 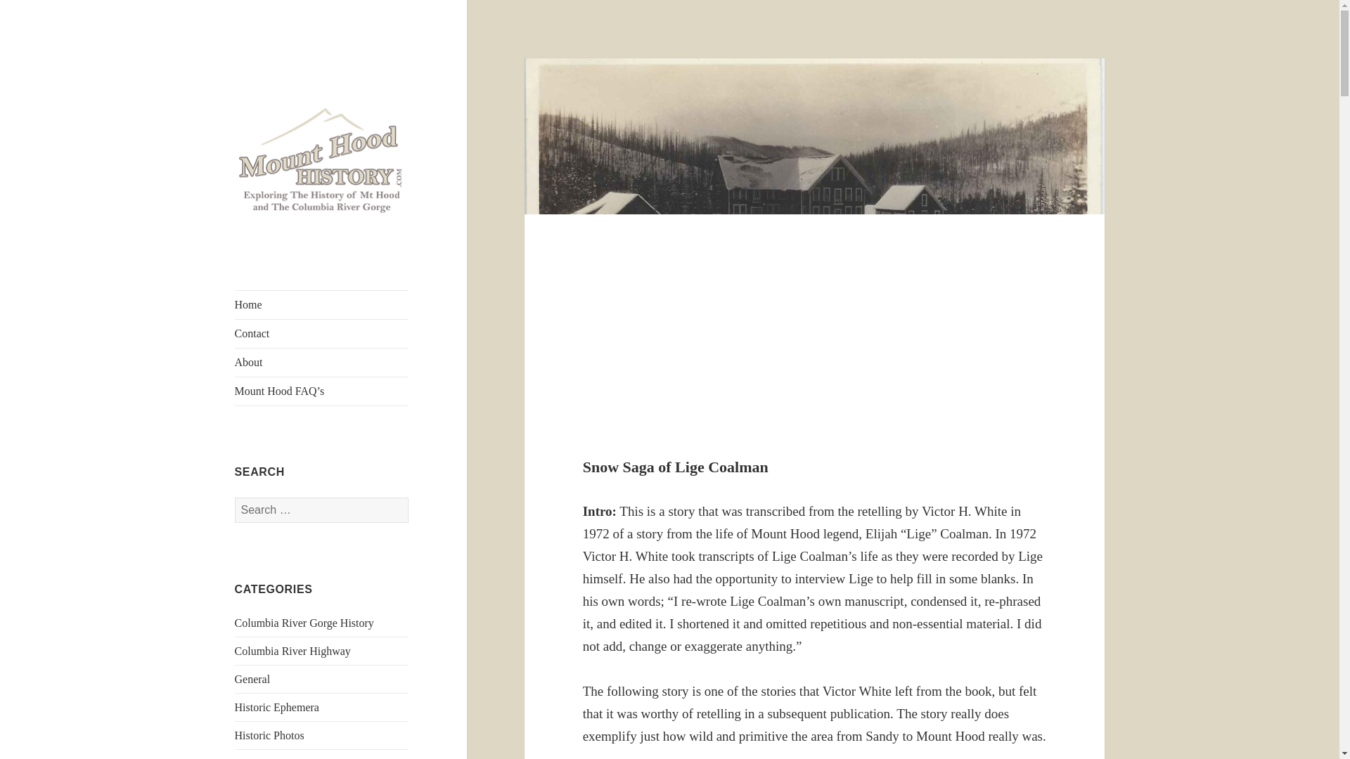 What do you see at coordinates (292, 651) in the screenshot?
I see `Columbia River Highway` at bounding box center [292, 651].